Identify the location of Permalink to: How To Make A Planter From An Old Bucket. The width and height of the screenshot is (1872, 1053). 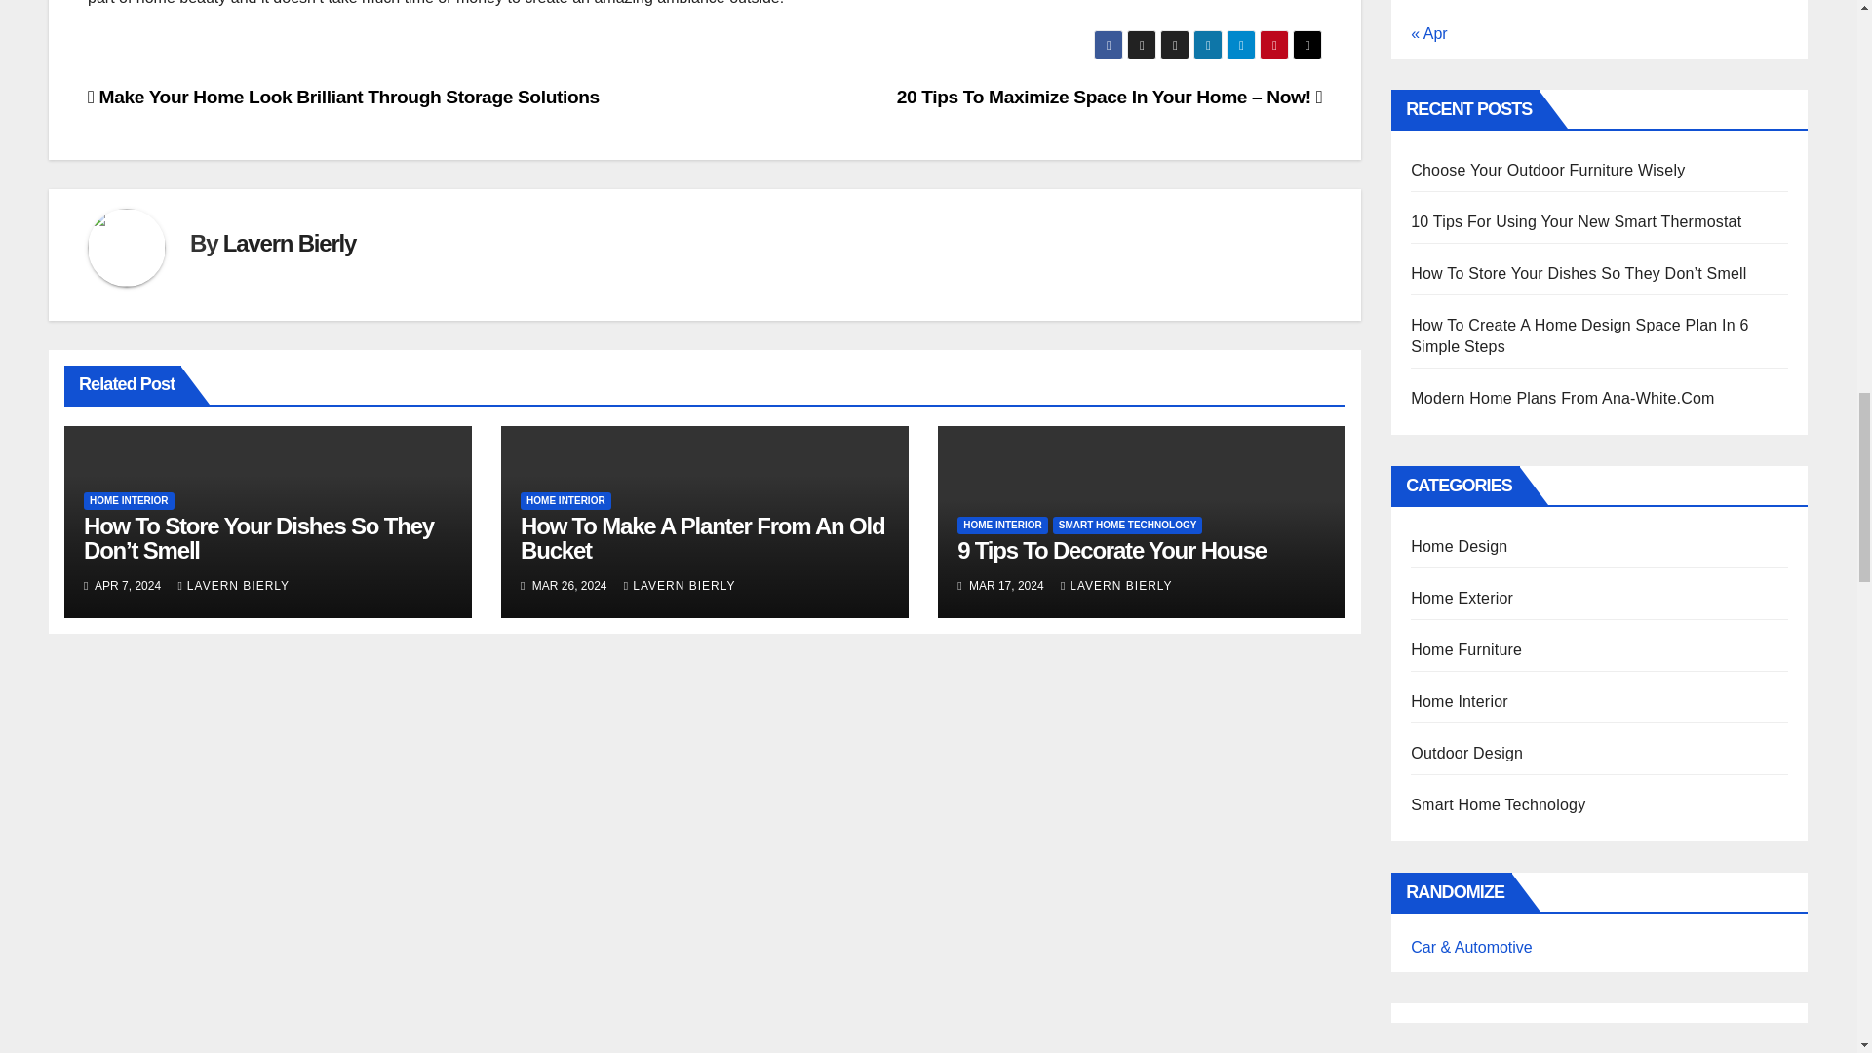
(702, 537).